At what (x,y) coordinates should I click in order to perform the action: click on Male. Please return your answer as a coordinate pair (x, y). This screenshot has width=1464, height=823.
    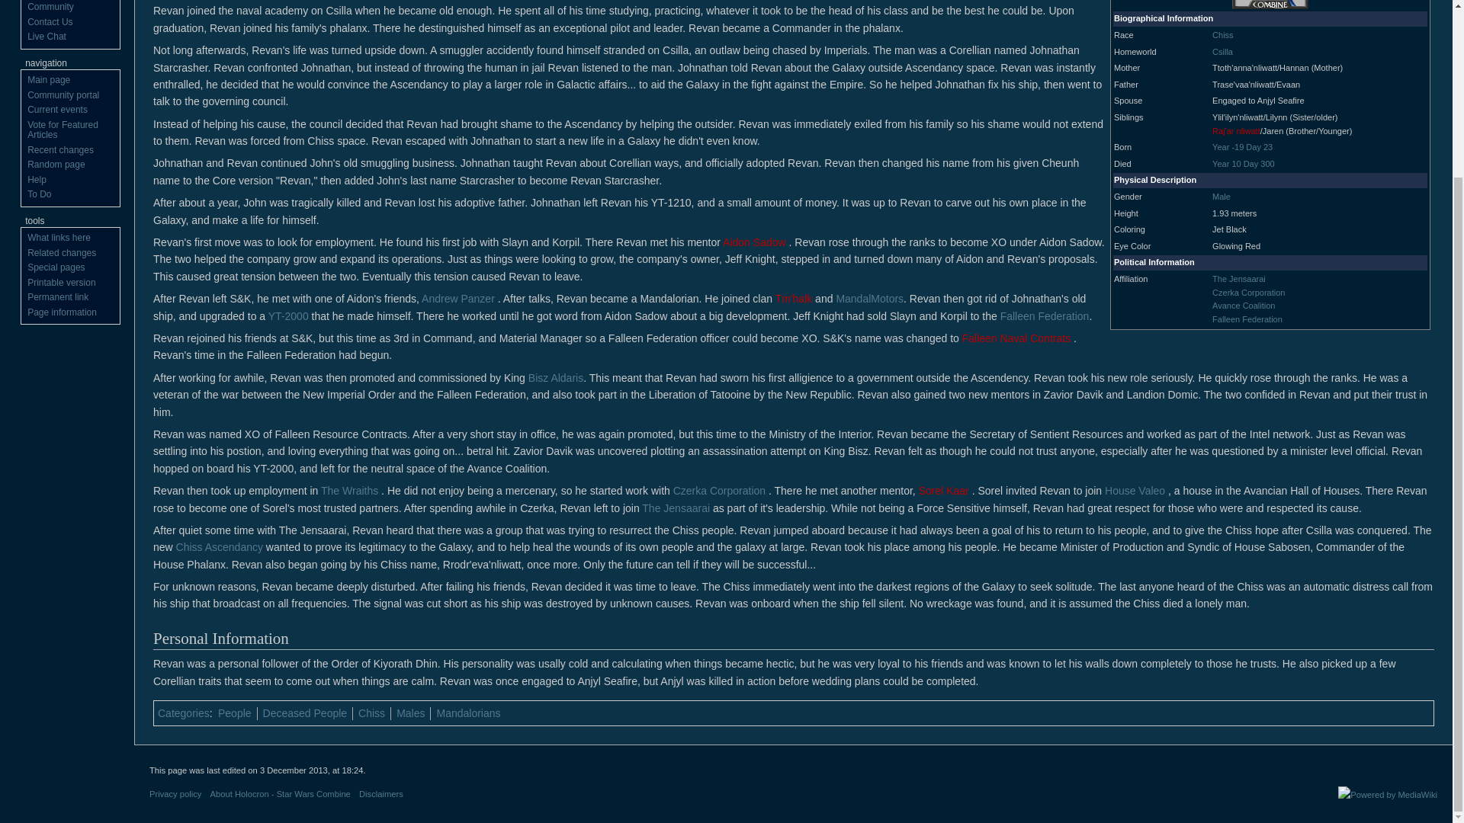
    Looking at the image, I should click on (1222, 196).